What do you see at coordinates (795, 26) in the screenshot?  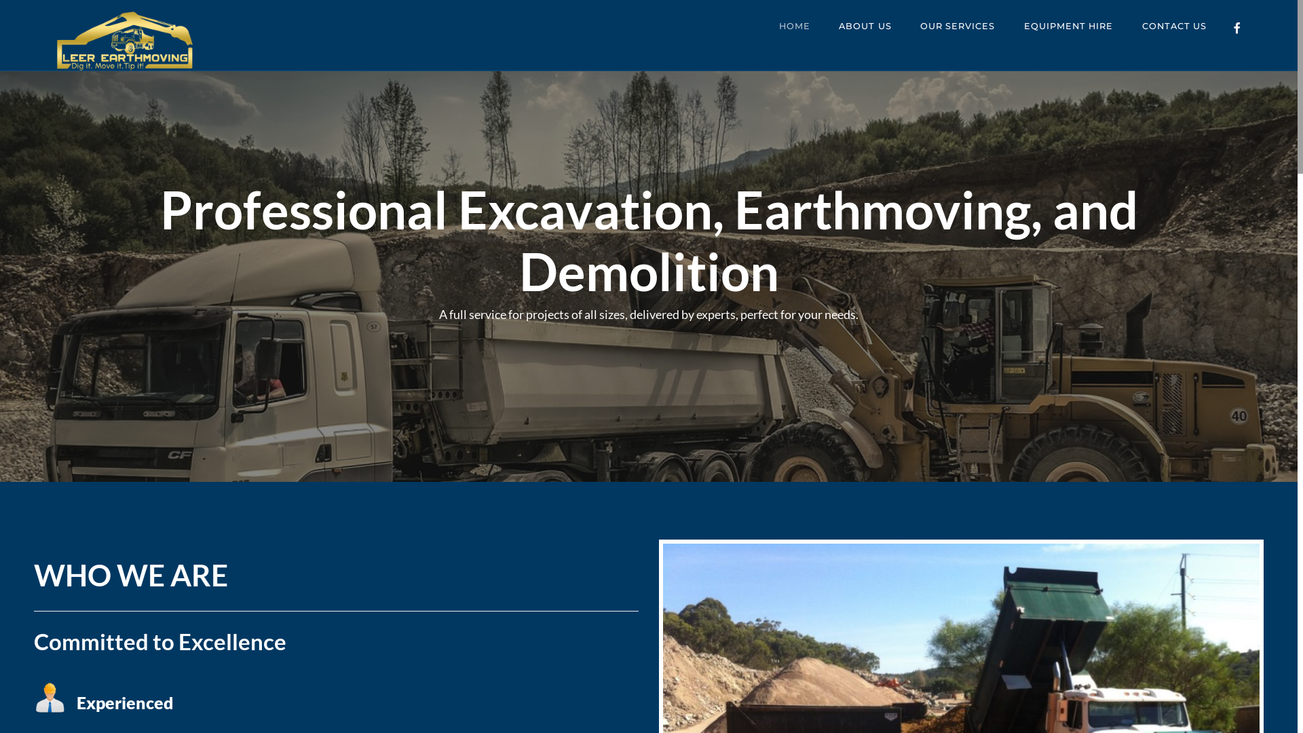 I see `HOME` at bounding box center [795, 26].